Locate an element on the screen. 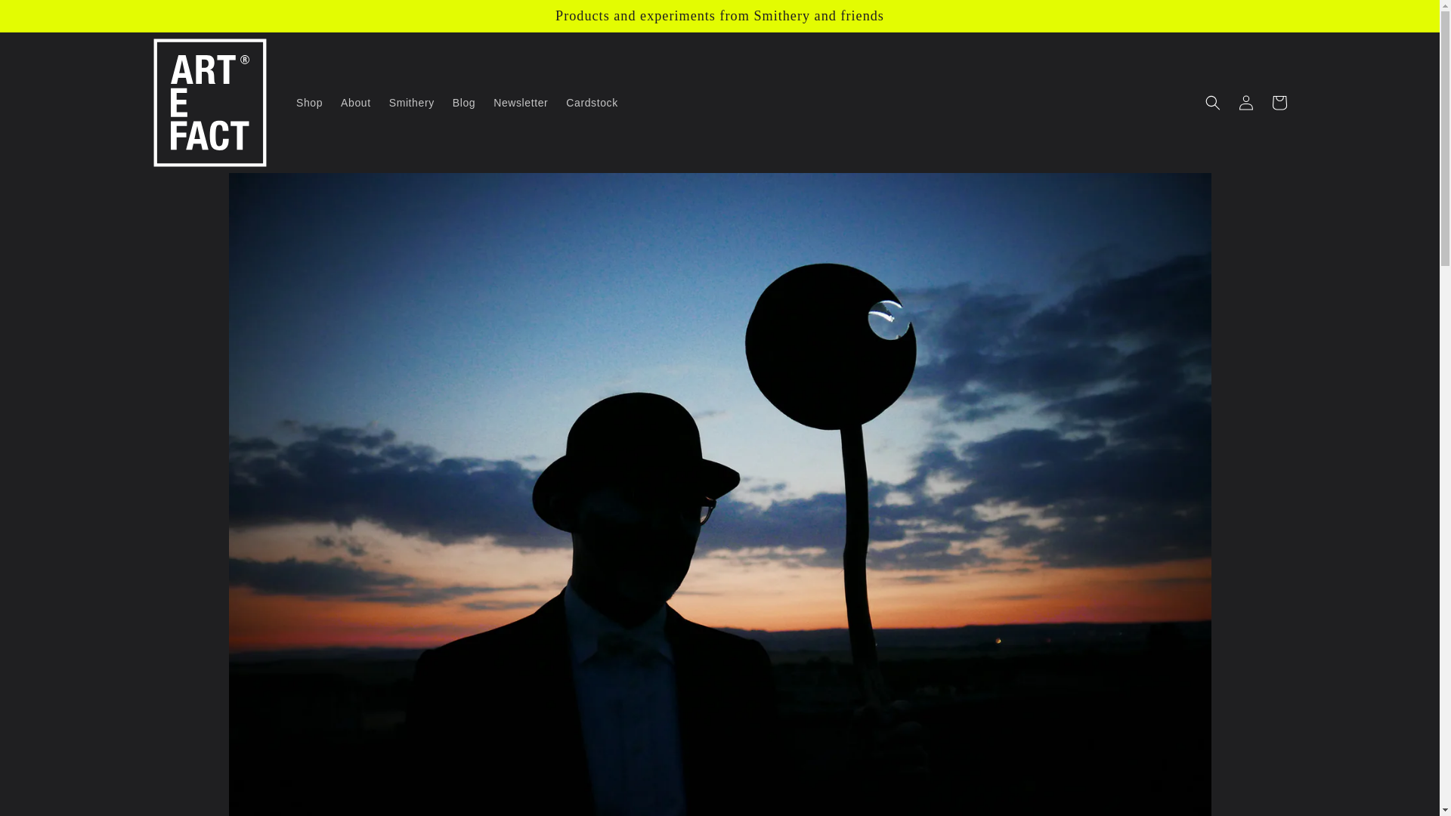  Shop is located at coordinates (310, 102).